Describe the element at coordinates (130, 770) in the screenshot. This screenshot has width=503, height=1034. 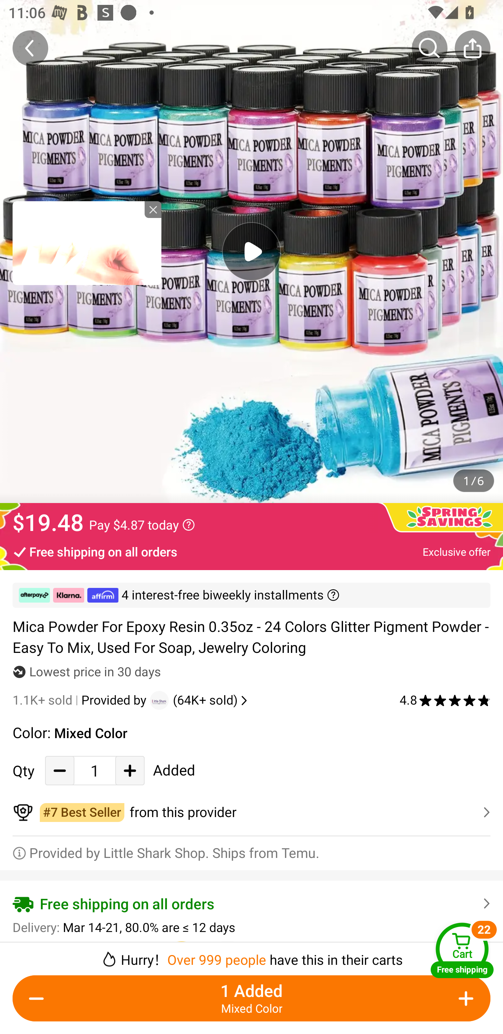
I see `Add Quantity button` at that location.